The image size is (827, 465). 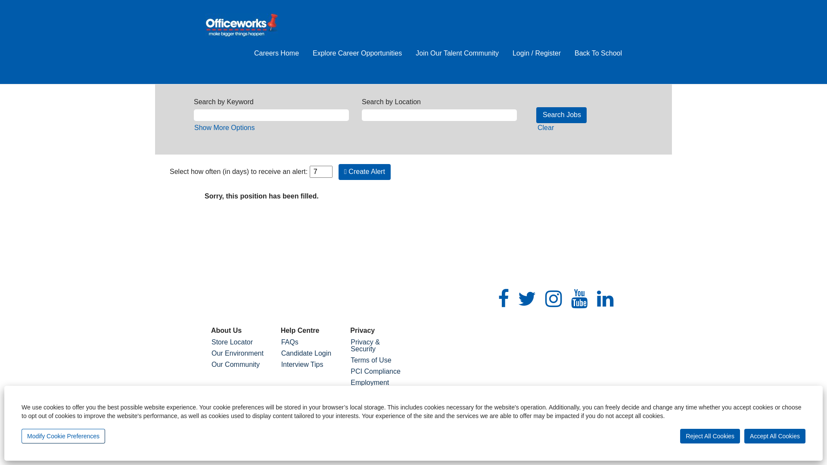 I want to click on PCI Compliance, so click(x=379, y=372).